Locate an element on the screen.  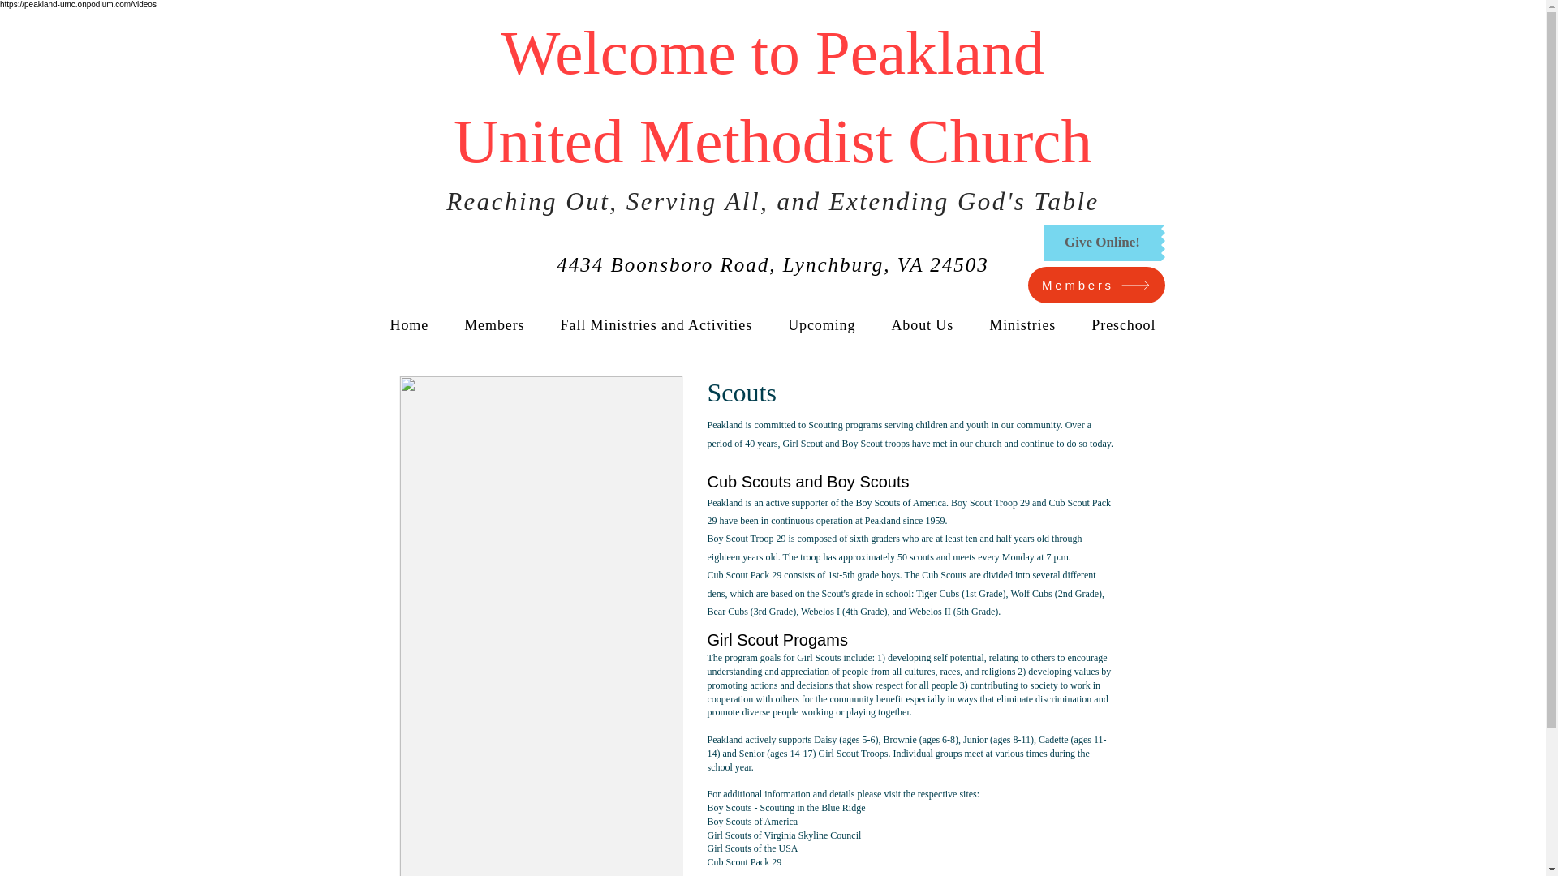
Preschool is located at coordinates (1123, 326).